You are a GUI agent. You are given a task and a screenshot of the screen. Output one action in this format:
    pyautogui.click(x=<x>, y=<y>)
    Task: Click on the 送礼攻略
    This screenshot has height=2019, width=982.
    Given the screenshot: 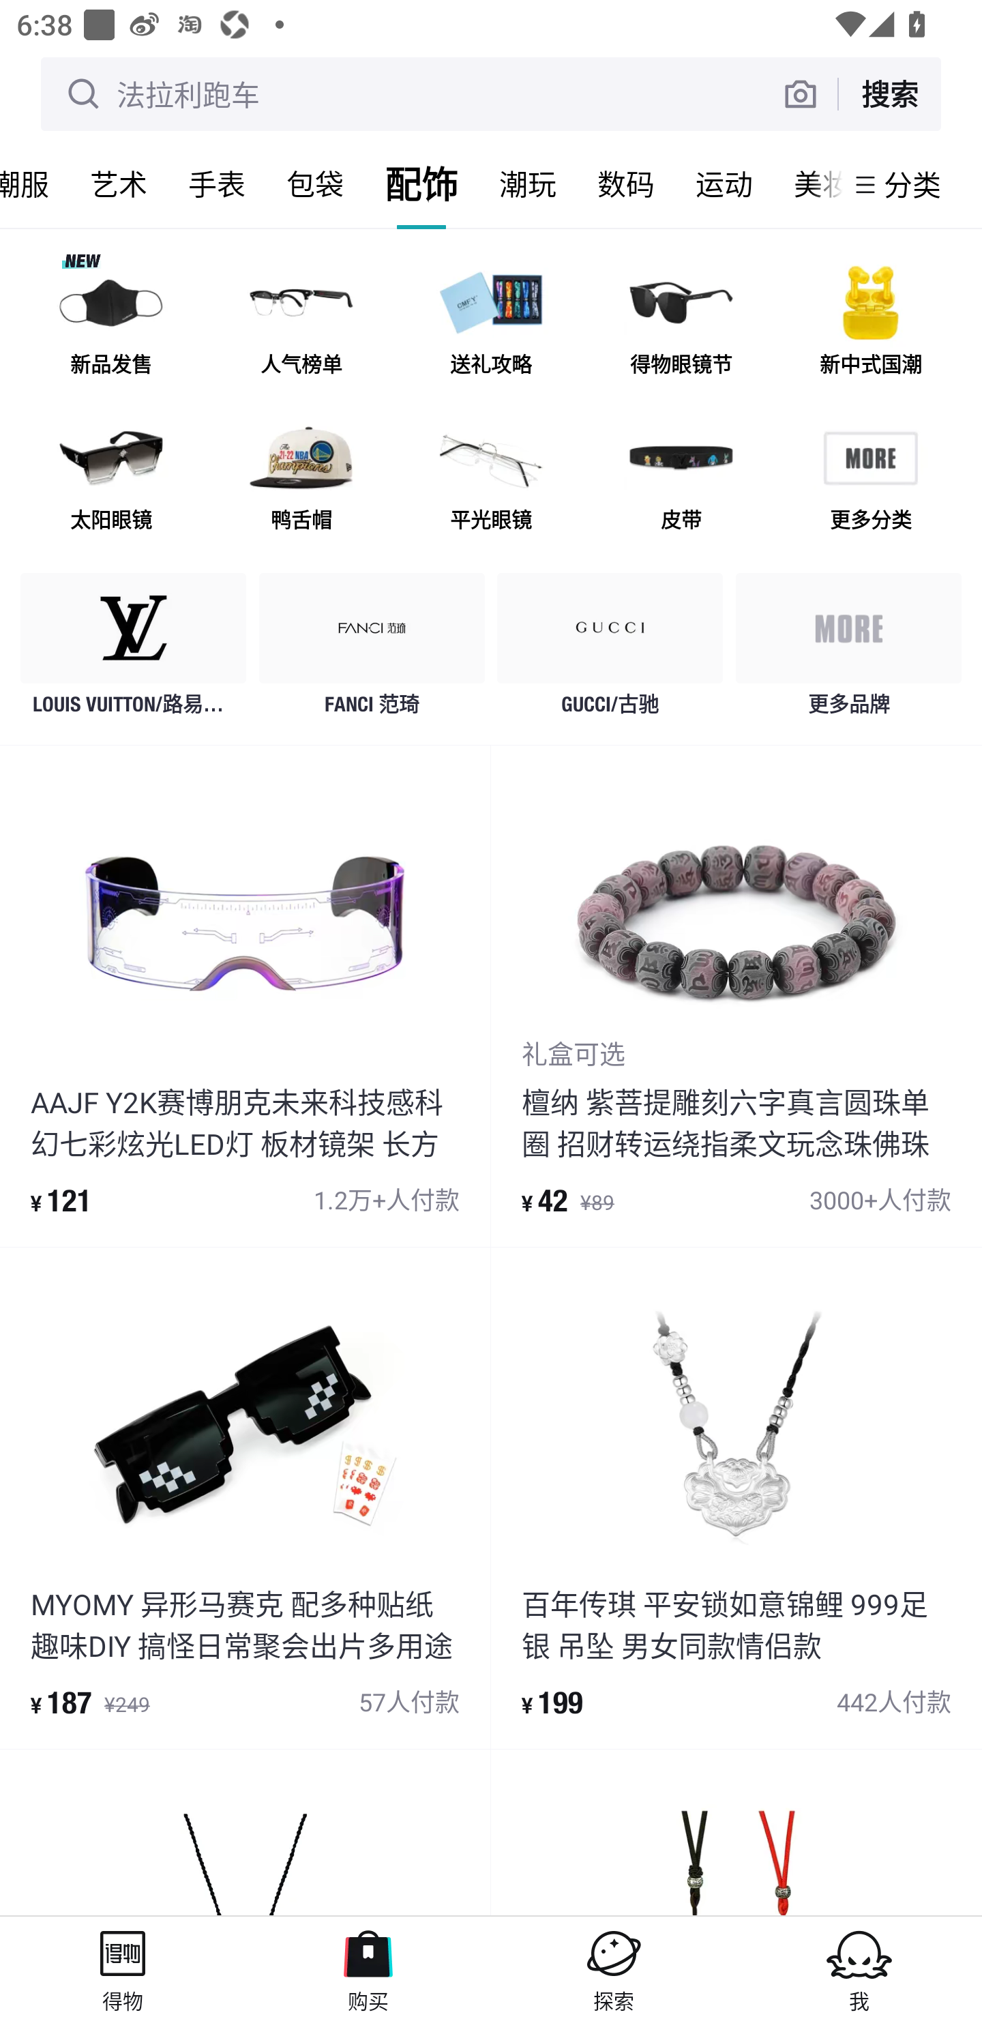 What is the action you would take?
    pyautogui.click(x=491, y=324)
    